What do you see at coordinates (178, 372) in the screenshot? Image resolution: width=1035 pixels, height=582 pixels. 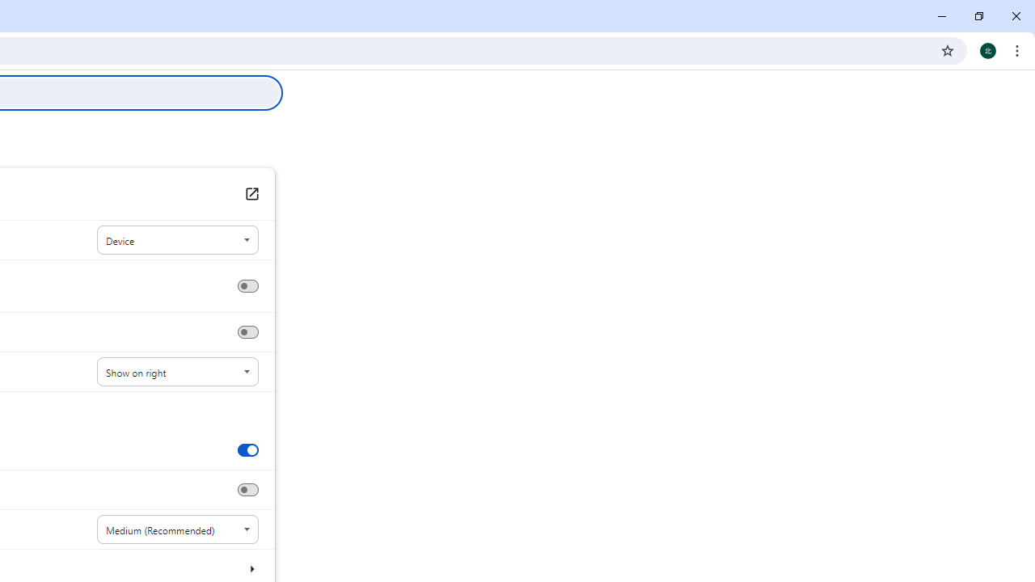 I see `Side panel position` at bounding box center [178, 372].